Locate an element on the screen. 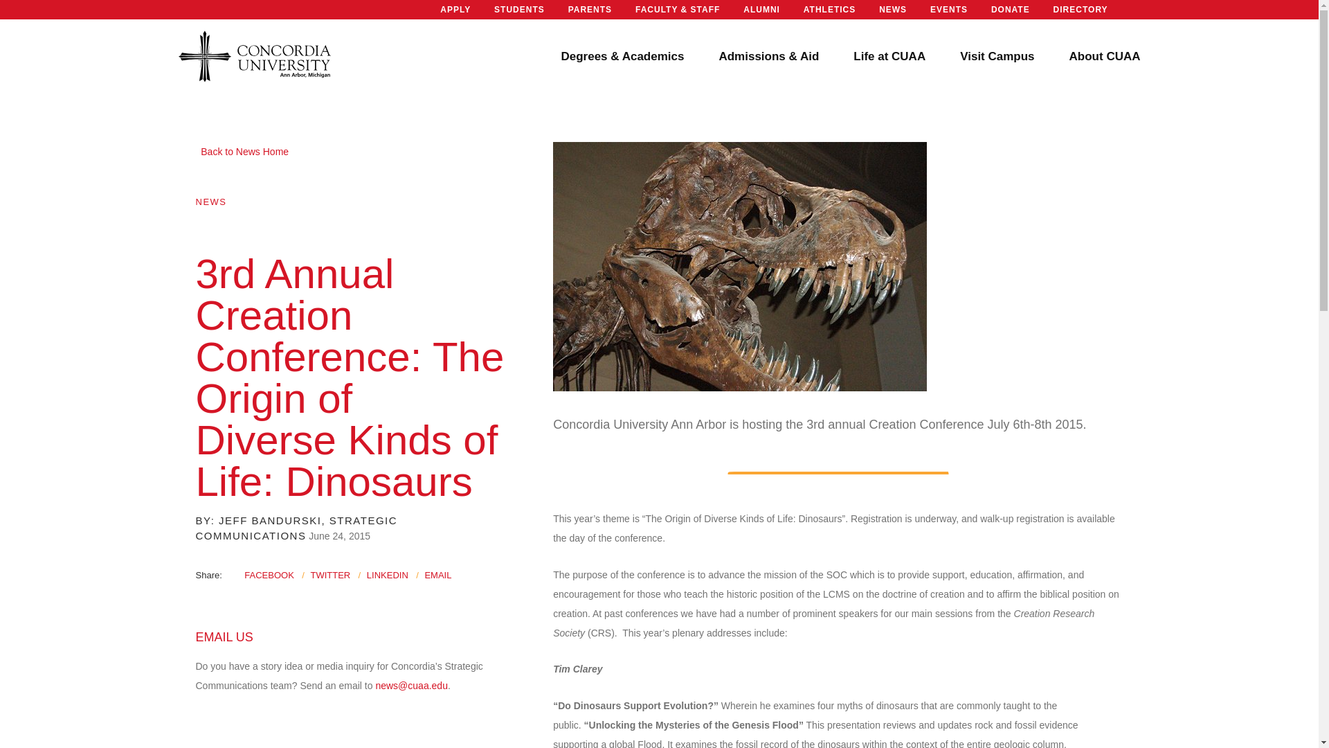  FACEBOOK is located at coordinates (269, 575).